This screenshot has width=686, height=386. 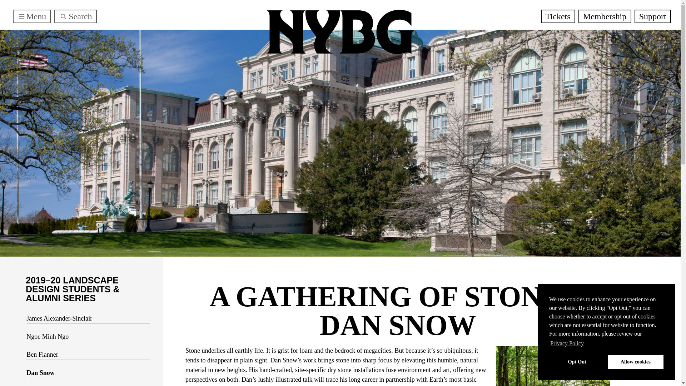 What do you see at coordinates (577, 362) in the screenshot?
I see `Opt Out` at bounding box center [577, 362].